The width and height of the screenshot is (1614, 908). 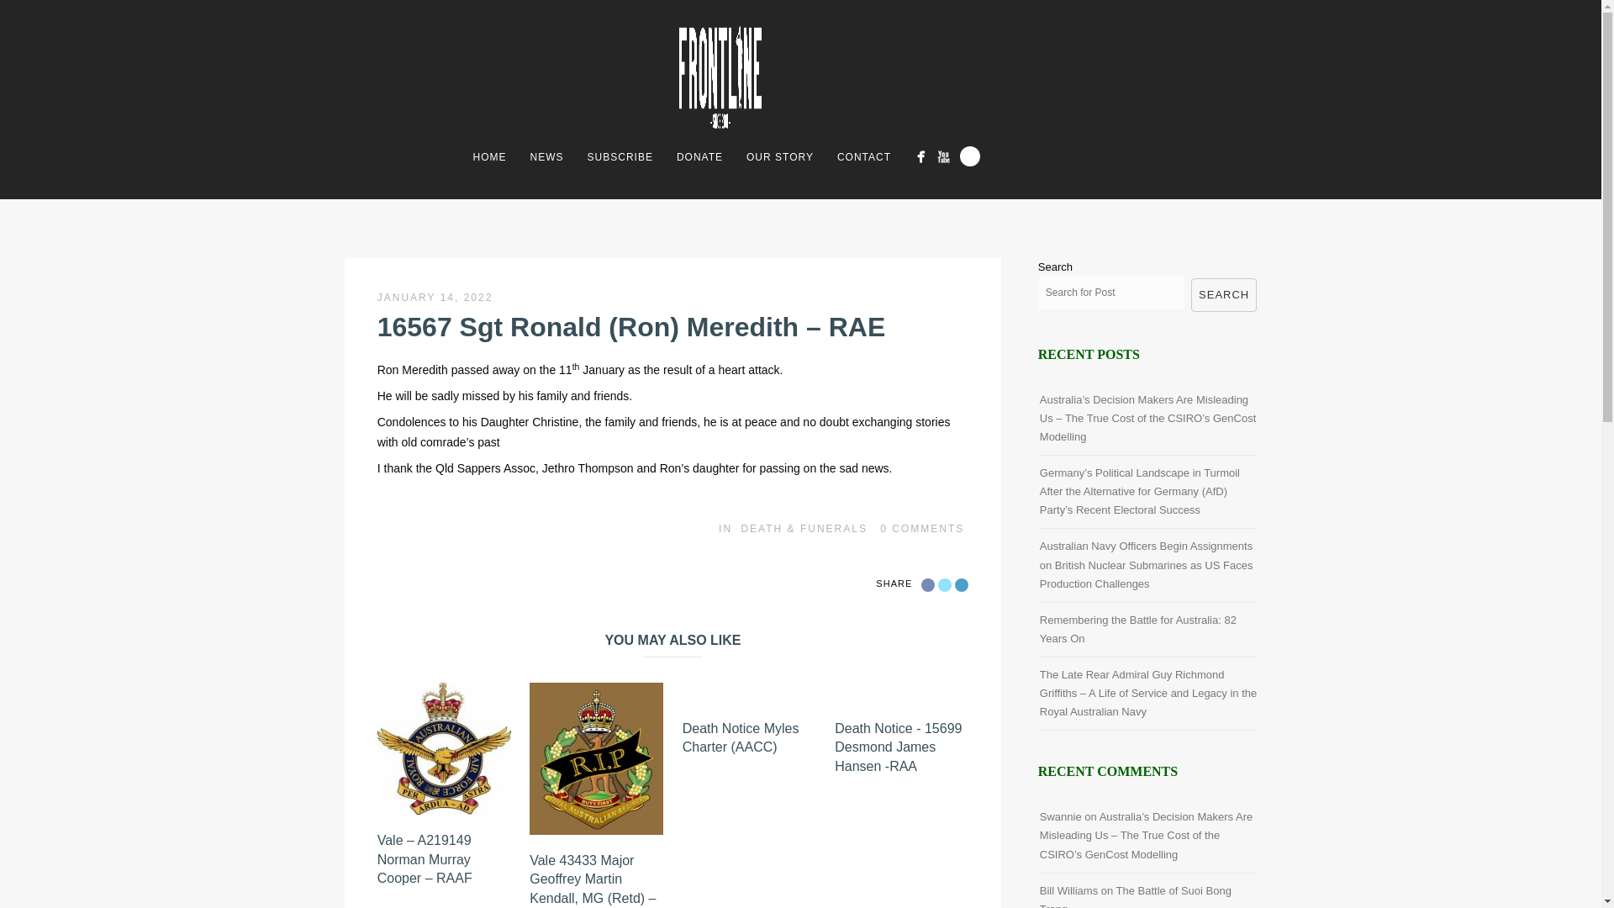 I want to click on Twitter, so click(x=945, y=585).